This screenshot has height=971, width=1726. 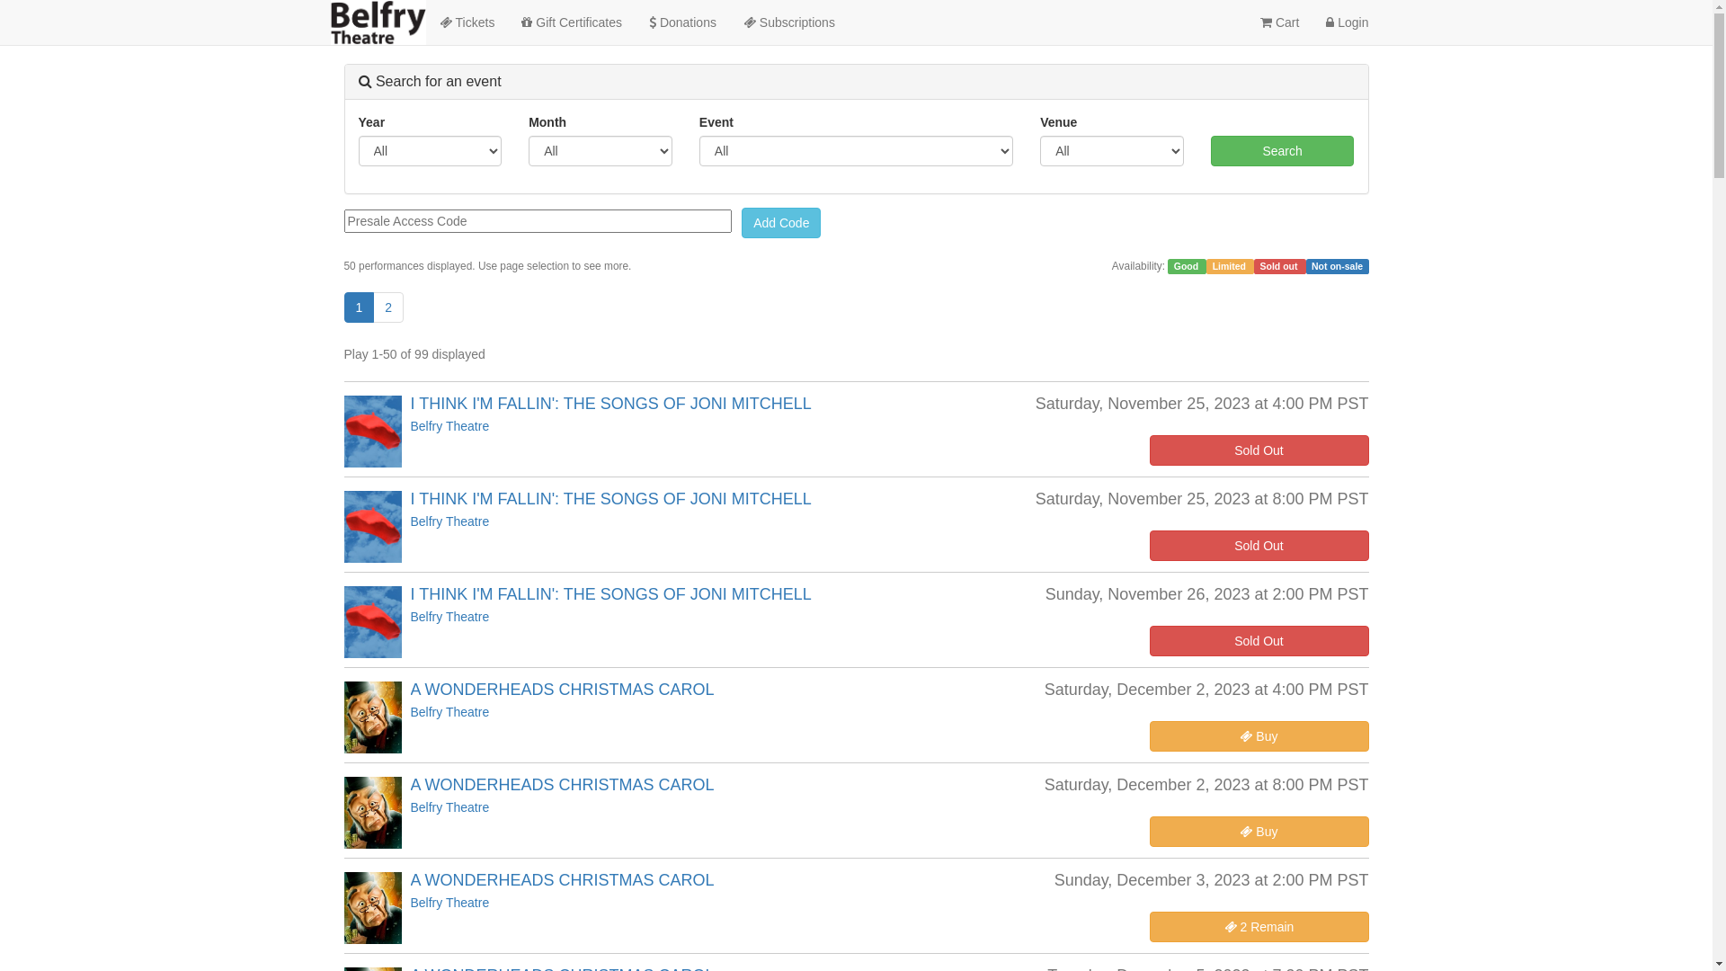 What do you see at coordinates (562, 880) in the screenshot?
I see `A WONDERHEADS CHRISTMAS CAROL` at bounding box center [562, 880].